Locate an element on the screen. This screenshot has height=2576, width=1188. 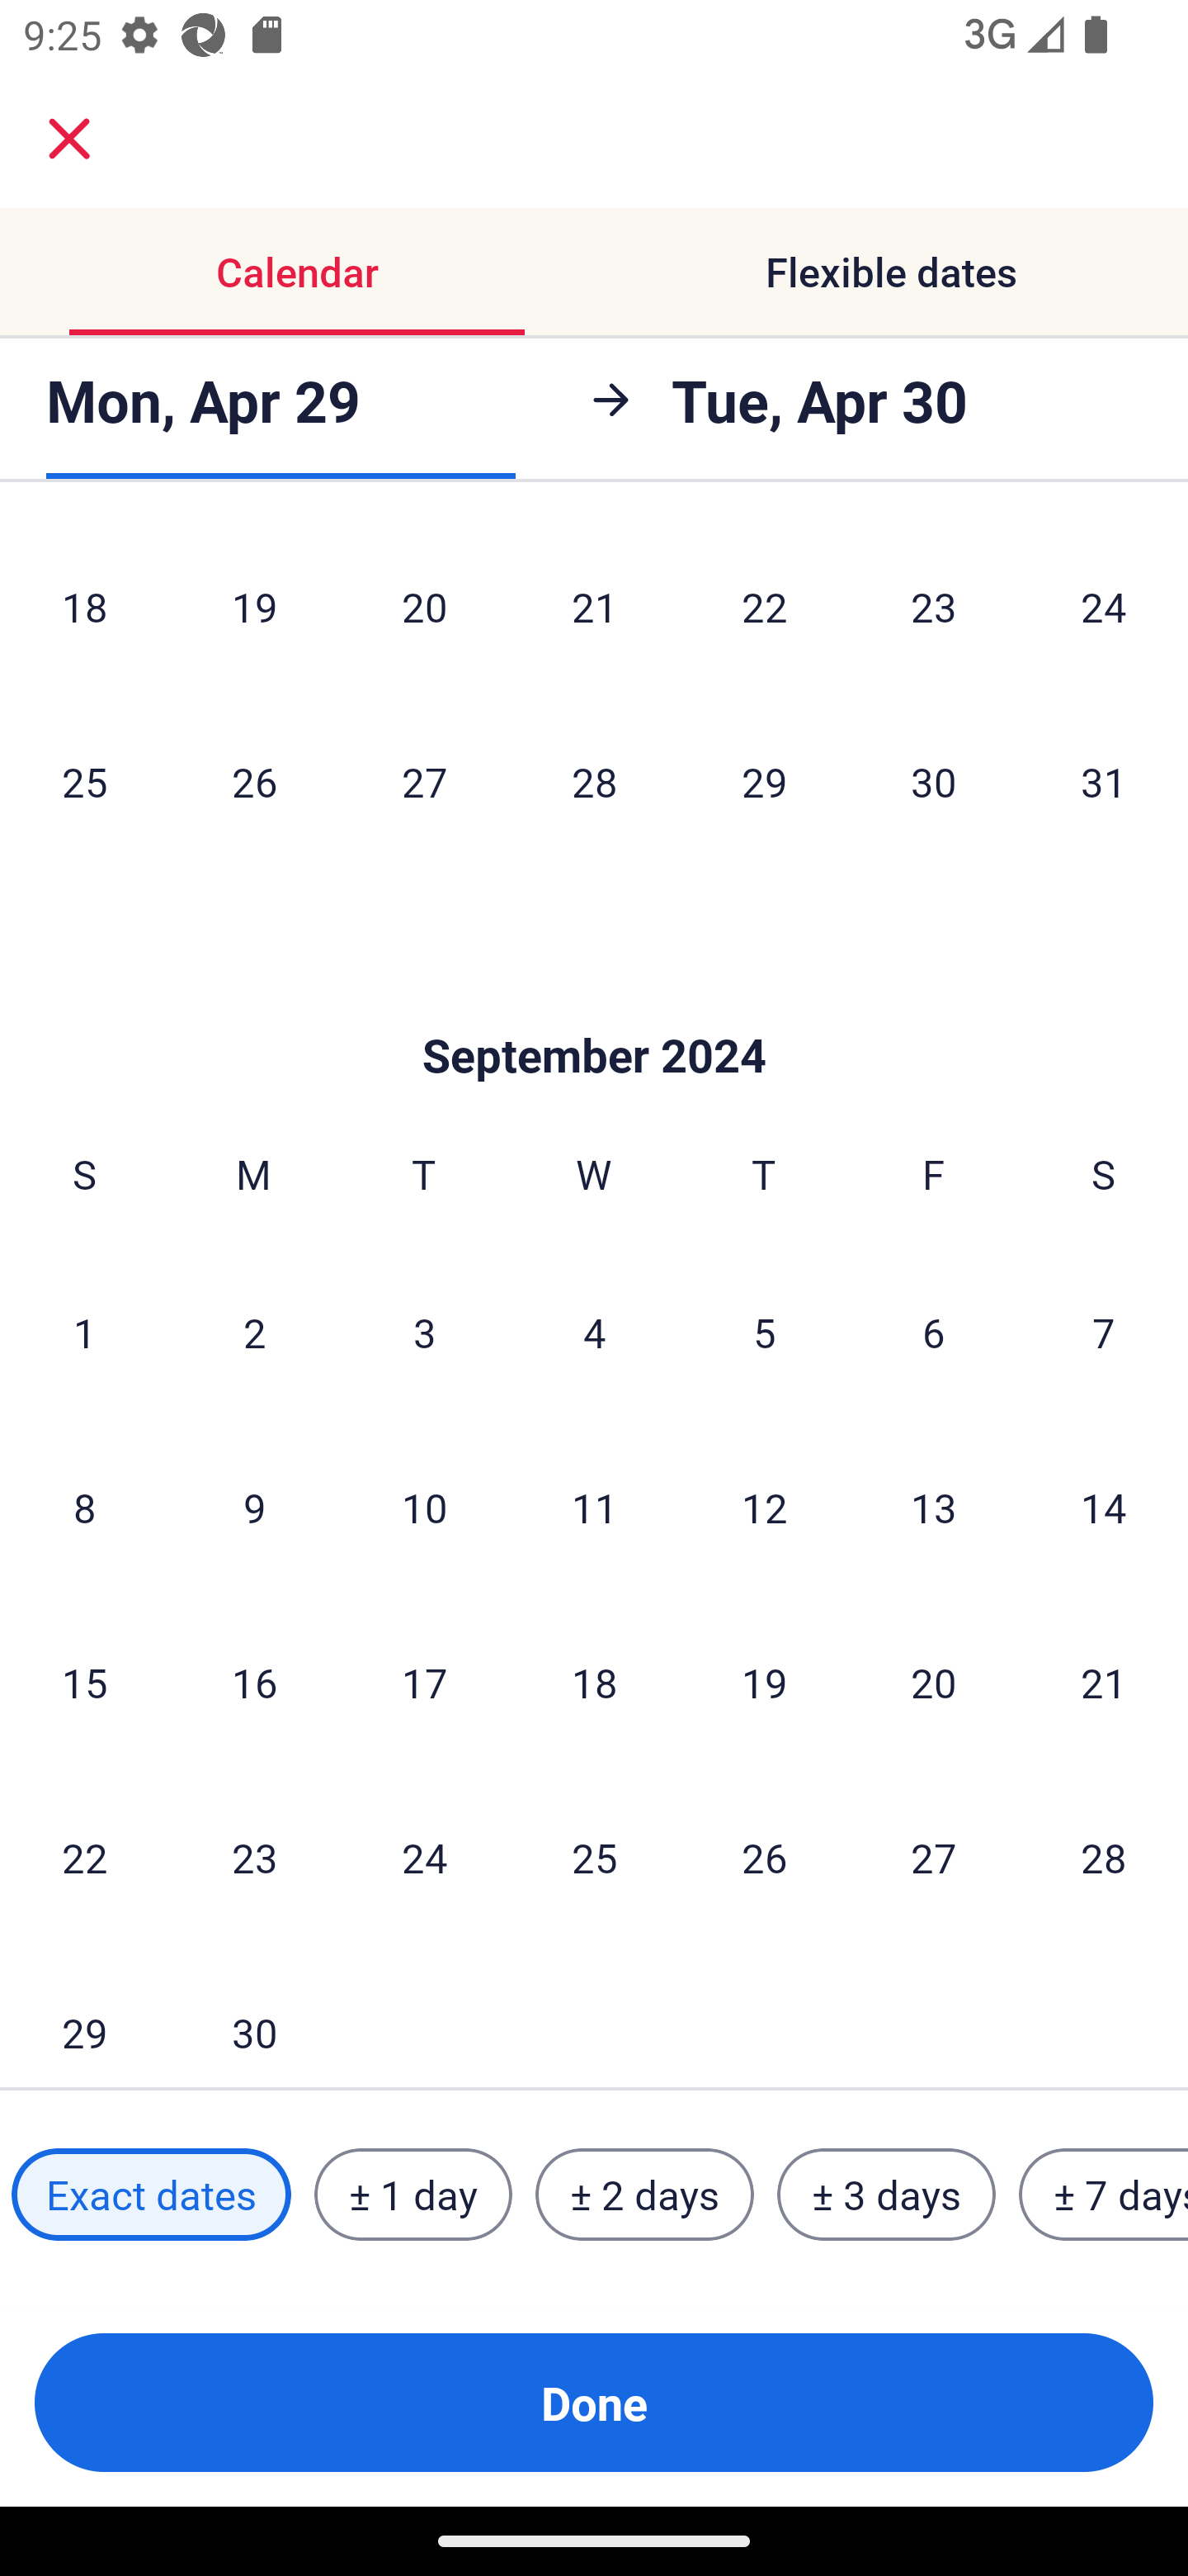
8 Sunday, September 8, 2024 is located at coordinates (84, 1507).